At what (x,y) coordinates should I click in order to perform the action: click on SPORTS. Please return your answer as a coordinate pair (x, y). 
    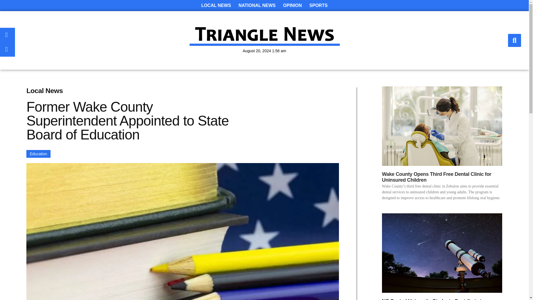
    Looking at the image, I should click on (318, 6).